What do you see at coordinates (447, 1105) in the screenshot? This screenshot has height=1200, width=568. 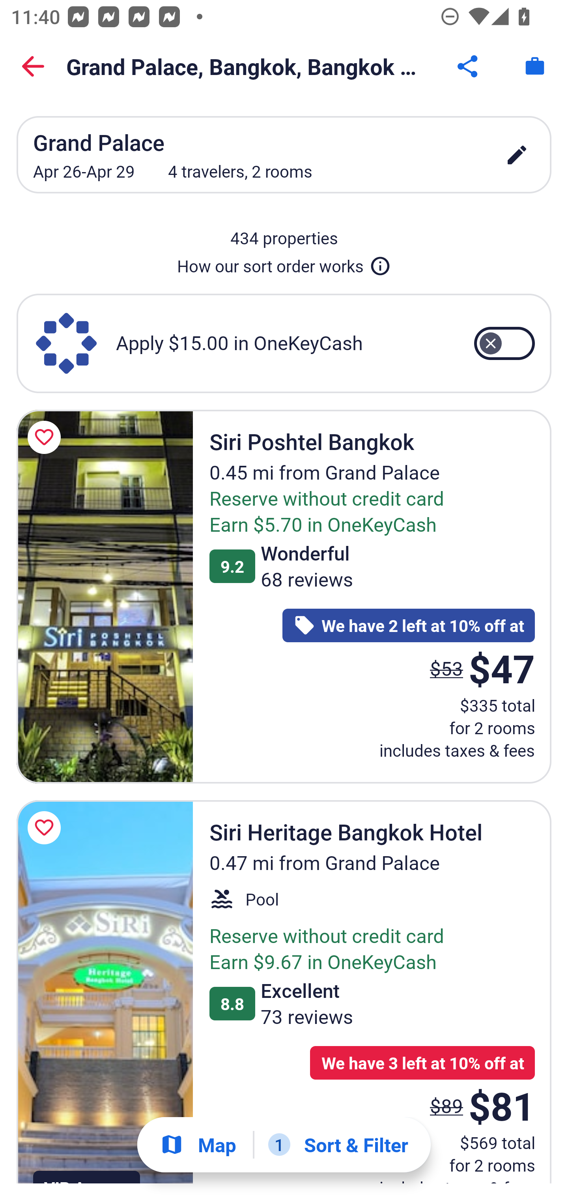 I see `$89 The price was $89` at bounding box center [447, 1105].